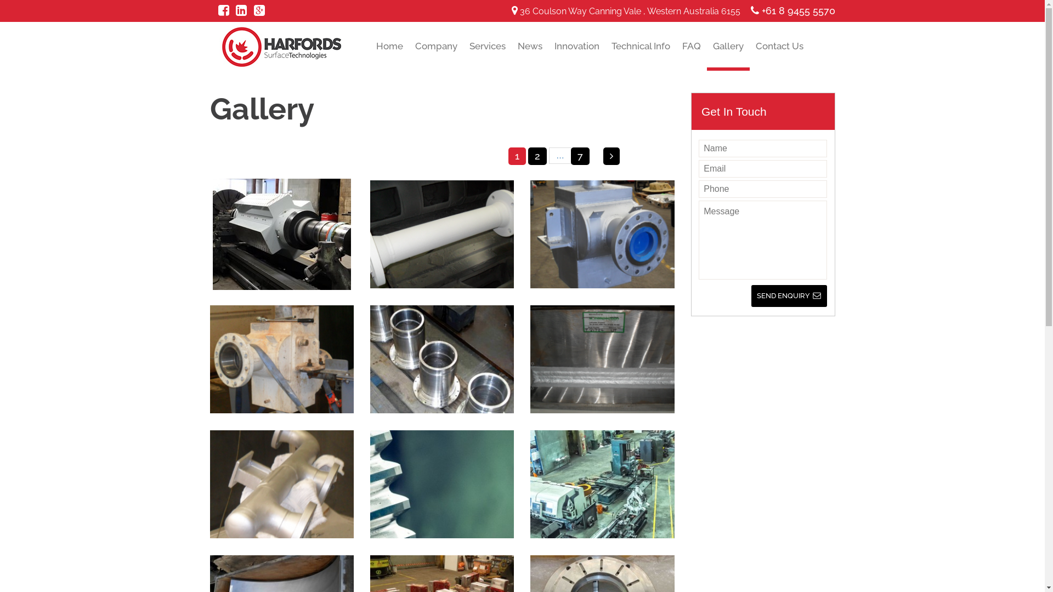 The width and height of the screenshot is (1053, 592). Describe the element at coordinates (580, 156) in the screenshot. I see `7` at that location.